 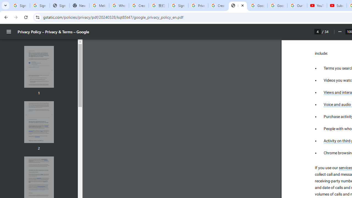 What do you see at coordinates (317, 5) in the screenshot?
I see `YouTube` at bounding box center [317, 5].